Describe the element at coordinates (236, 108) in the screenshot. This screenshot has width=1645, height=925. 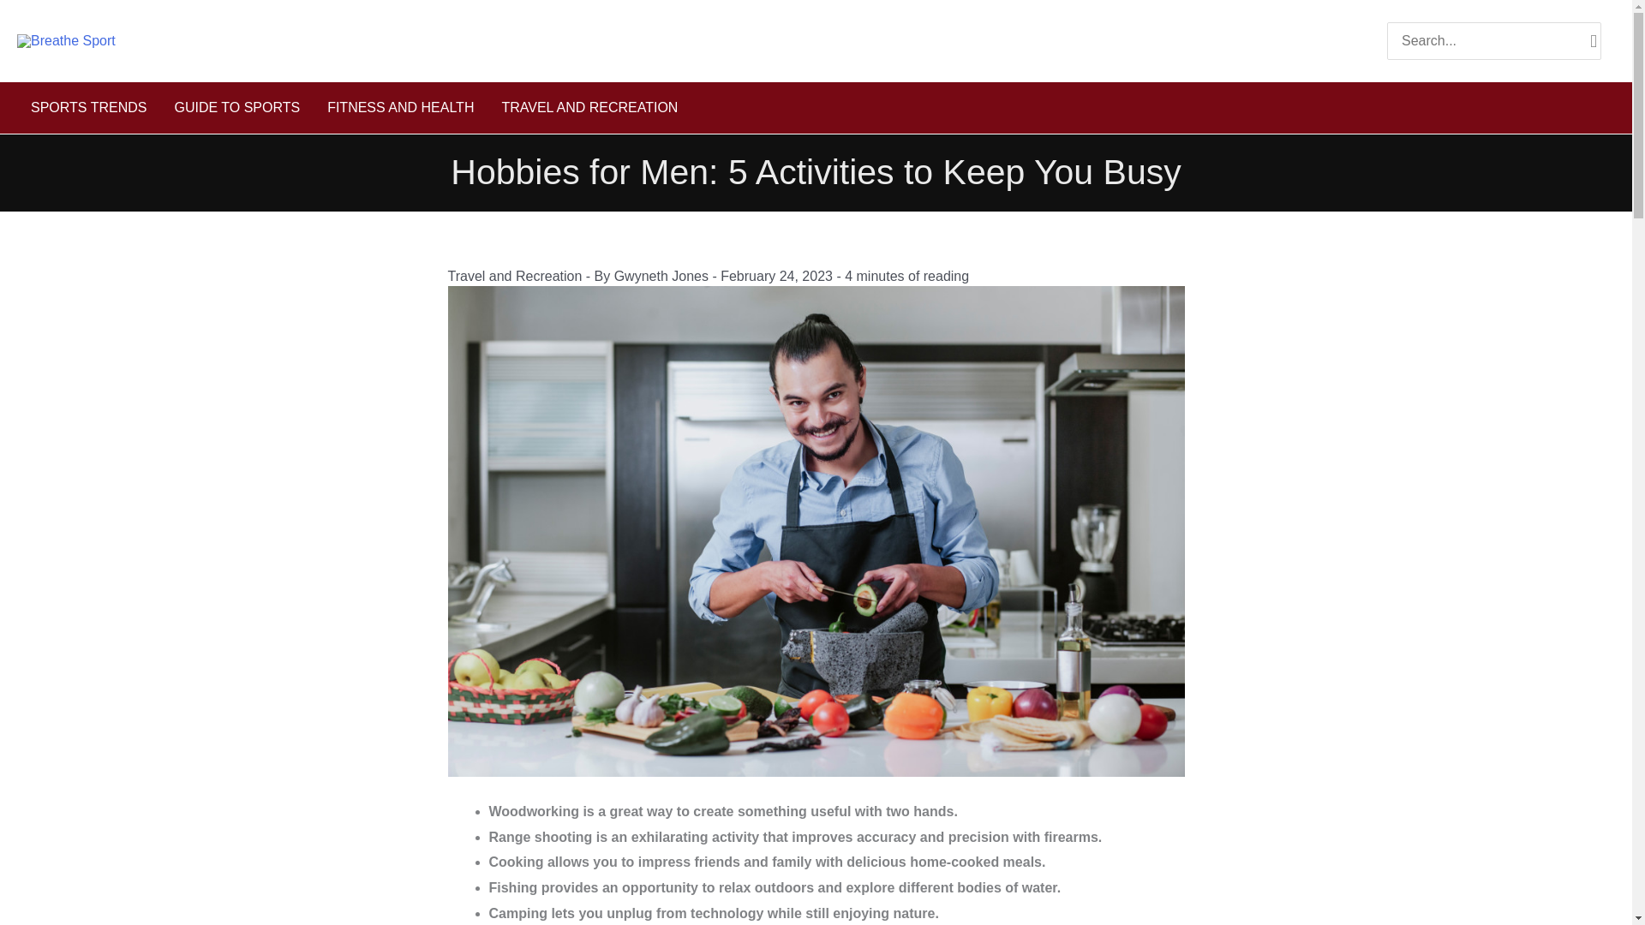
I see `GUIDE TO SPORTS` at that location.